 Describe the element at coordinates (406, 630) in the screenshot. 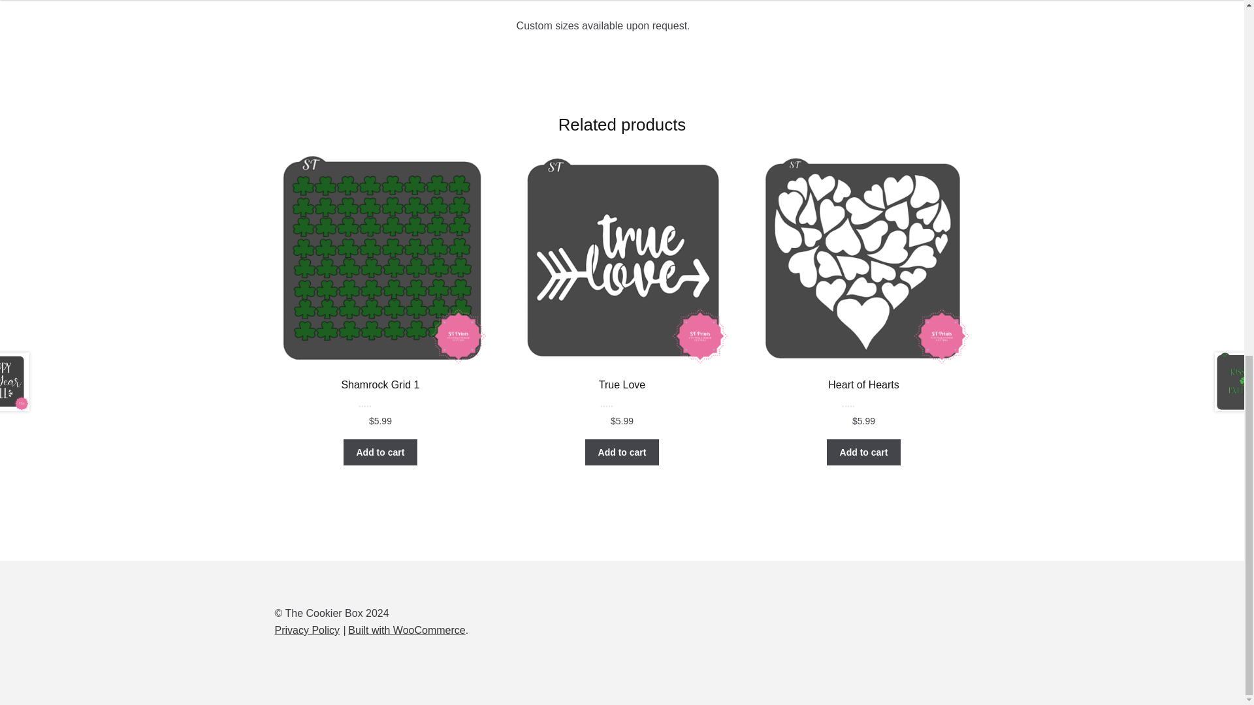

I see `WooCommerce - The Best eCommerce Platform for WordPress` at that location.